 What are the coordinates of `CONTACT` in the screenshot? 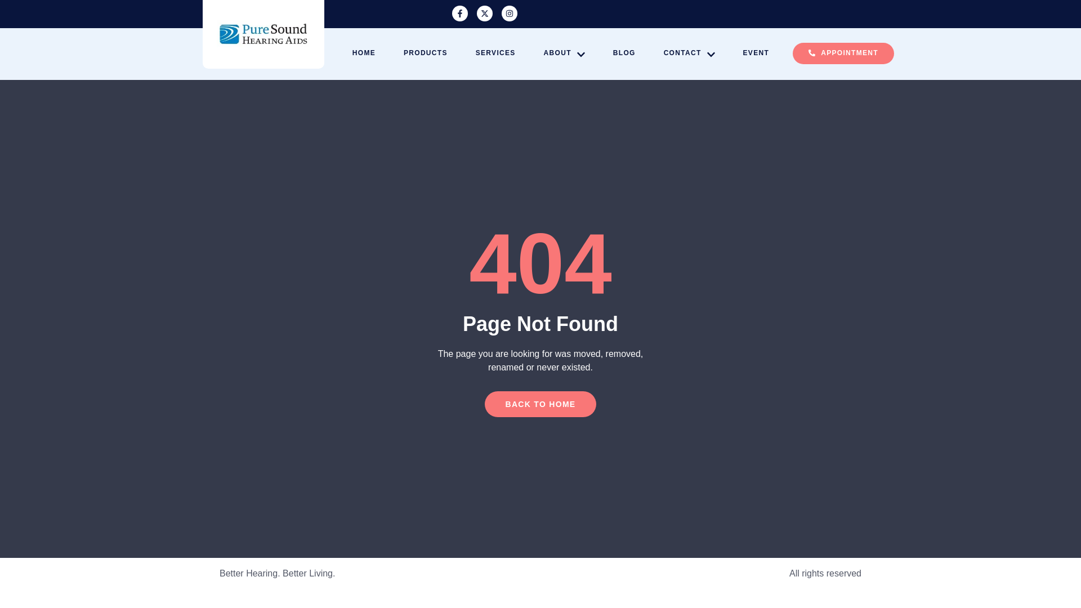 It's located at (703, 53).